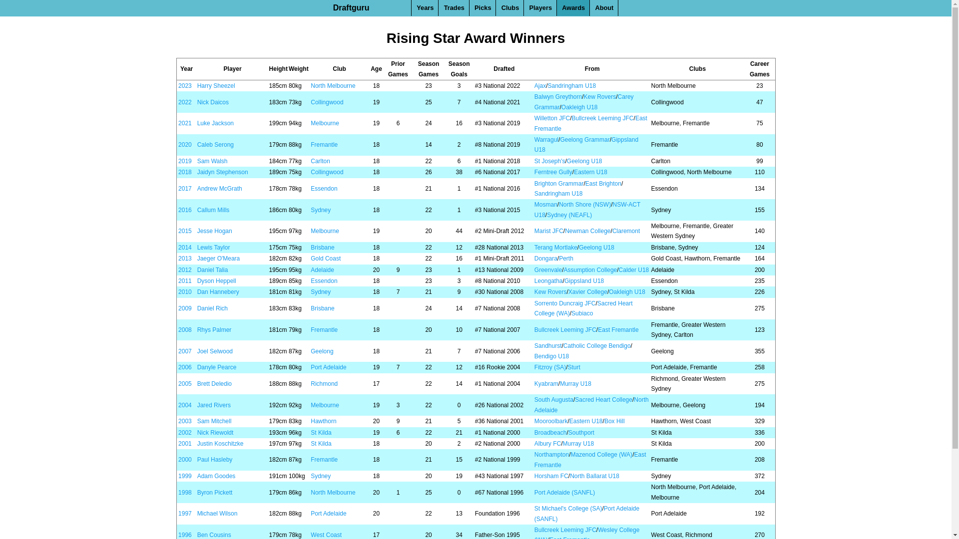  What do you see at coordinates (321, 292) in the screenshot?
I see `Sydney` at bounding box center [321, 292].